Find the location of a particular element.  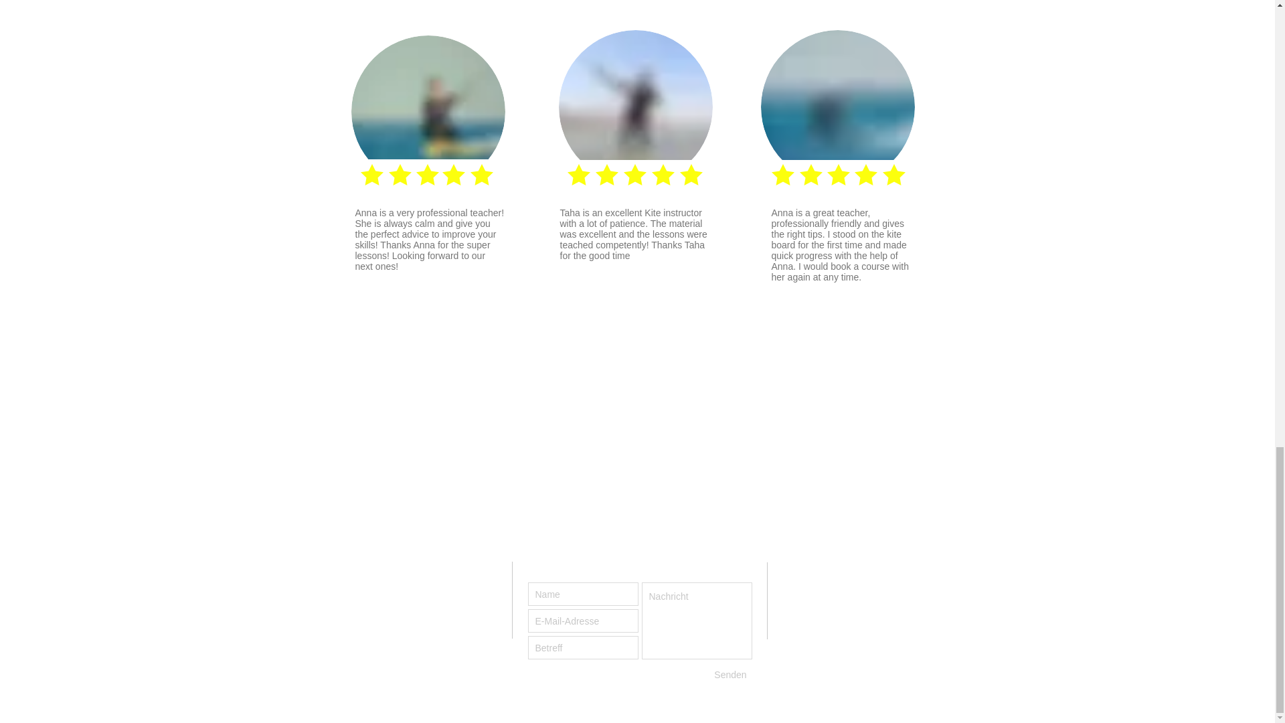

Impressum is located at coordinates (373, 636).